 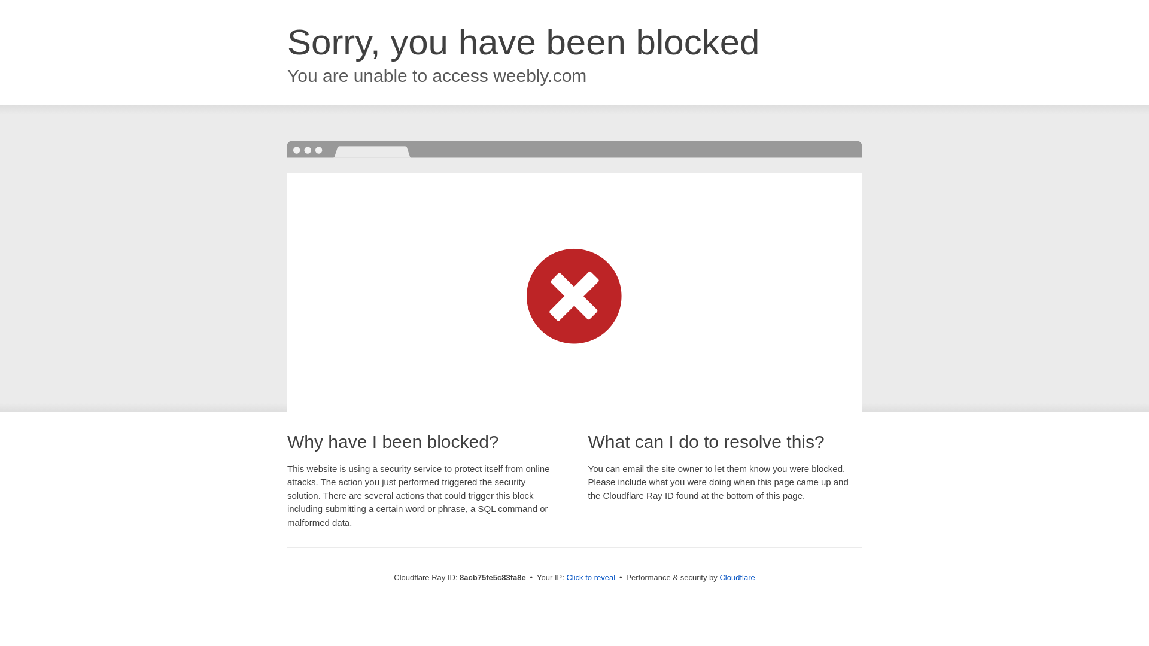 I want to click on Cloudflare, so click(x=737, y=577).